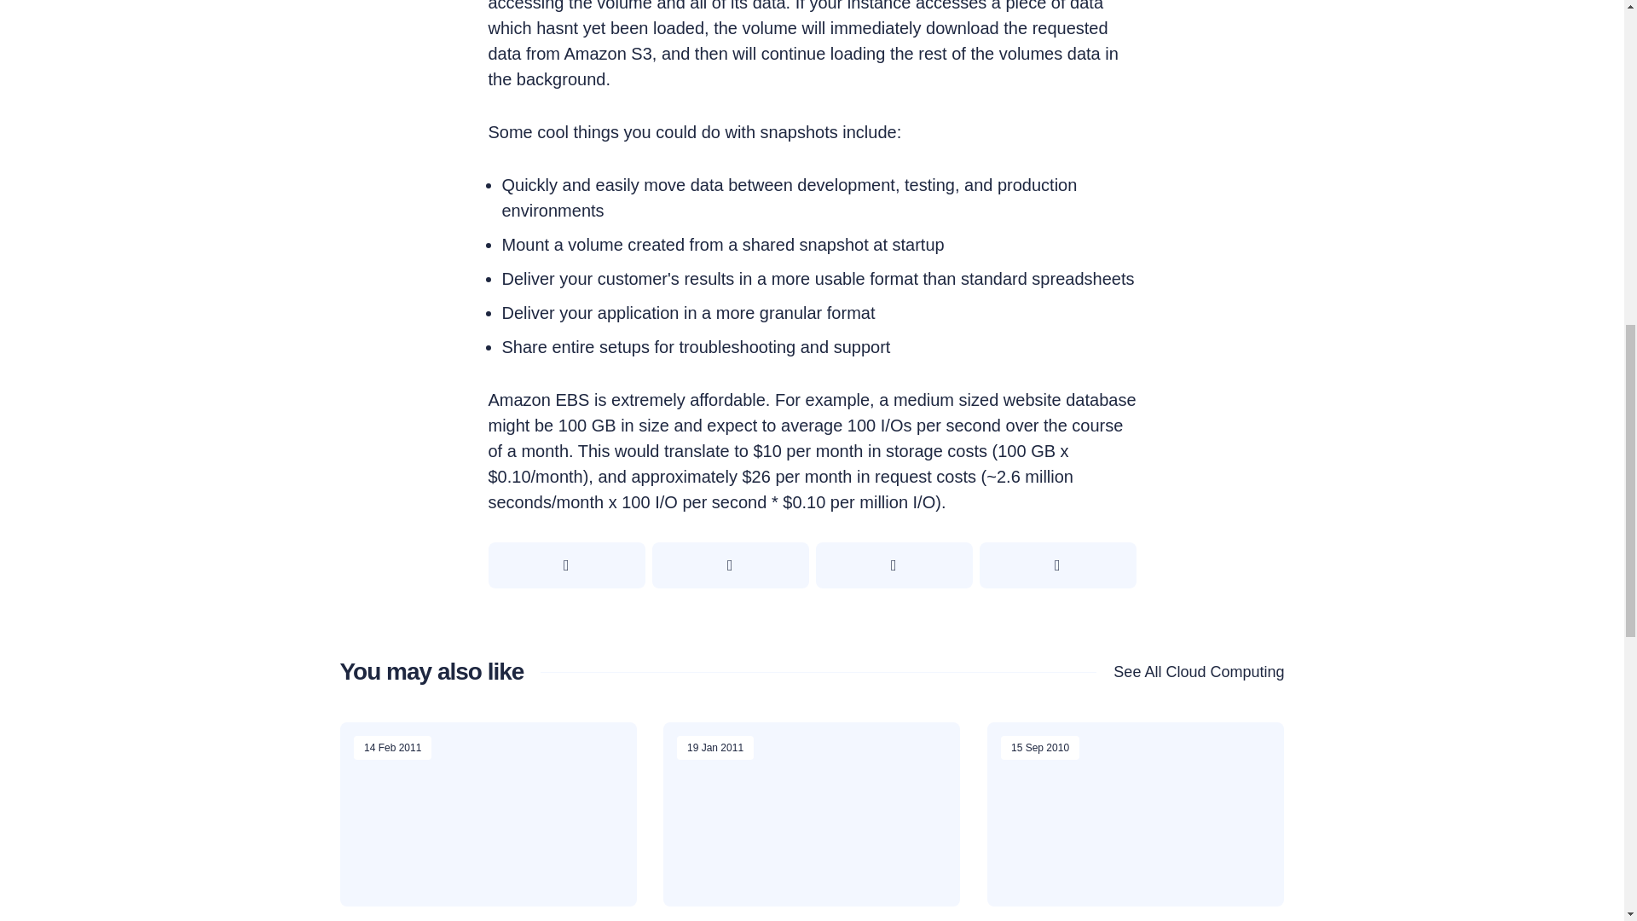 This screenshot has width=1637, height=921. I want to click on Share on Facebook, so click(730, 565).